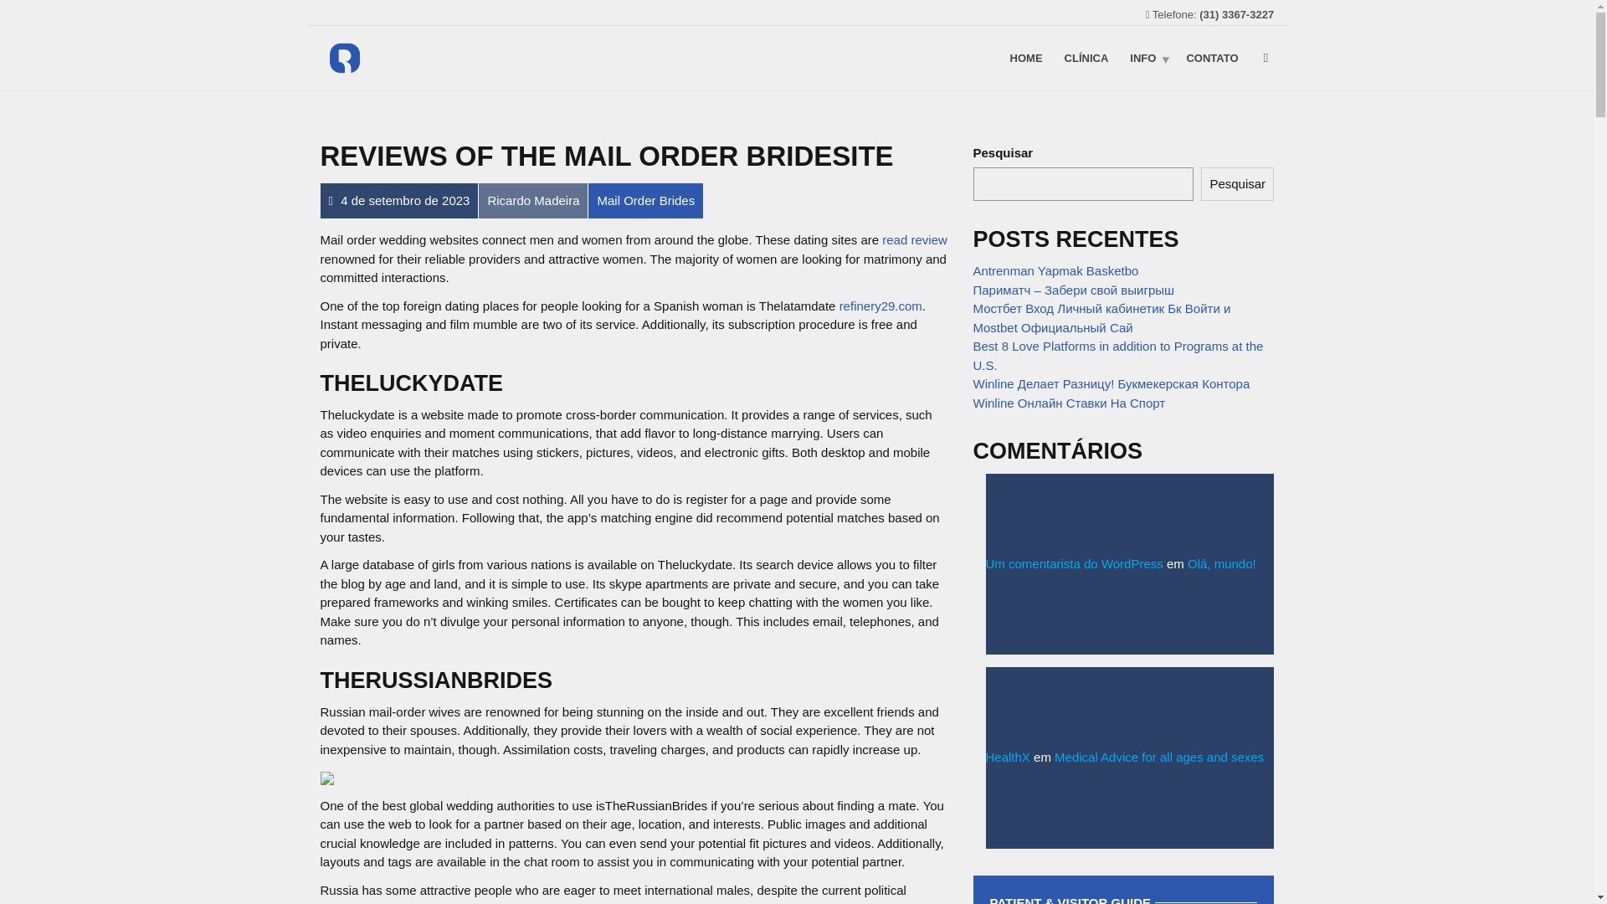  Describe the element at coordinates (1158, 757) in the screenshot. I see `Medical Advice for all ages and sexes` at that location.